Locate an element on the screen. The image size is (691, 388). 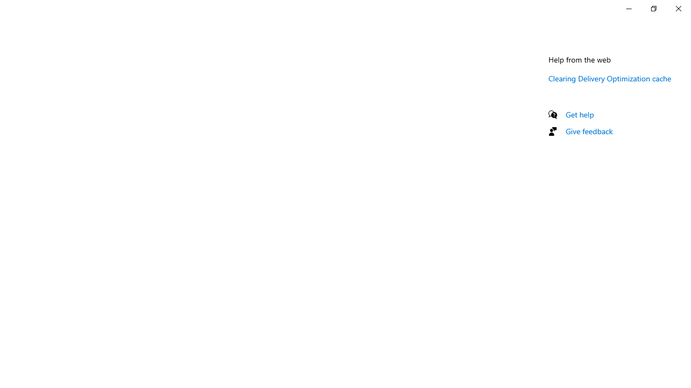
Give feedback is located at coordinates (590, 131).